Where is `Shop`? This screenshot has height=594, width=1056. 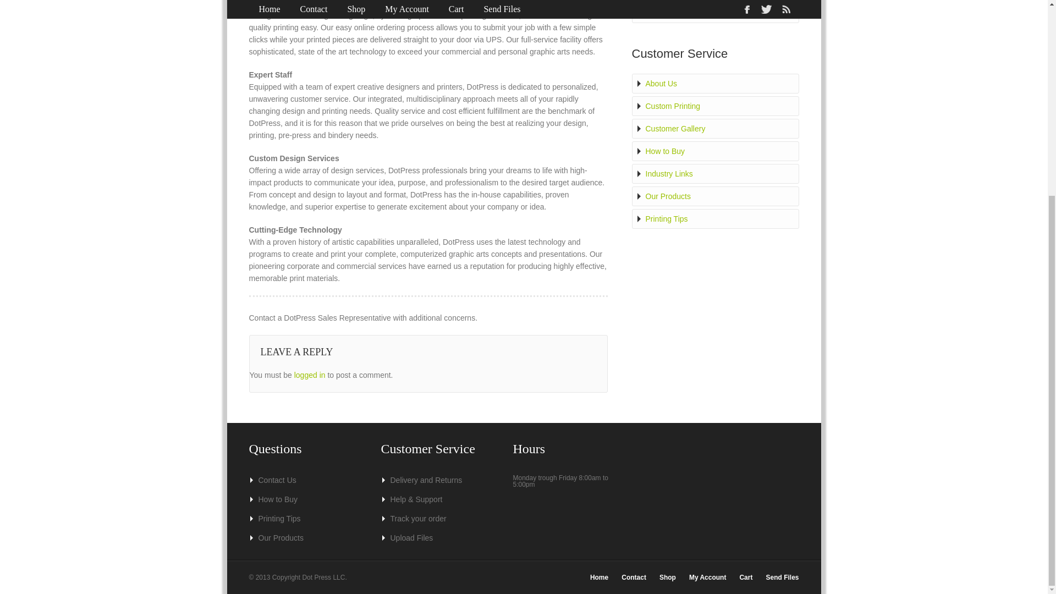
Shop is located at coordinates (667, 577).